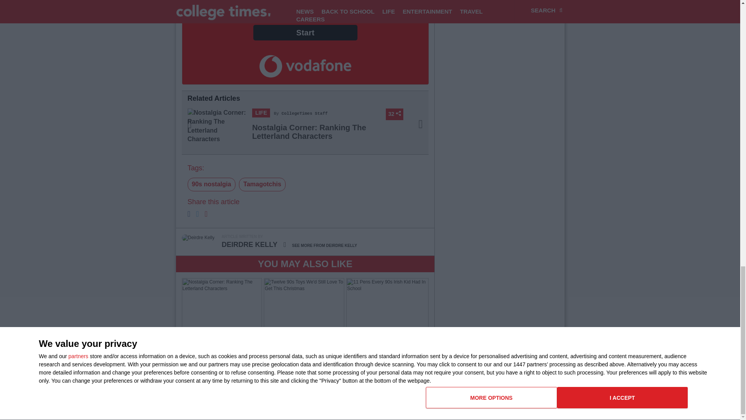 The image size is (746, 420). What do you see at coordinates (261, 113) in the screenshot?
I see `LIFE` at bounding box center [261, 113].